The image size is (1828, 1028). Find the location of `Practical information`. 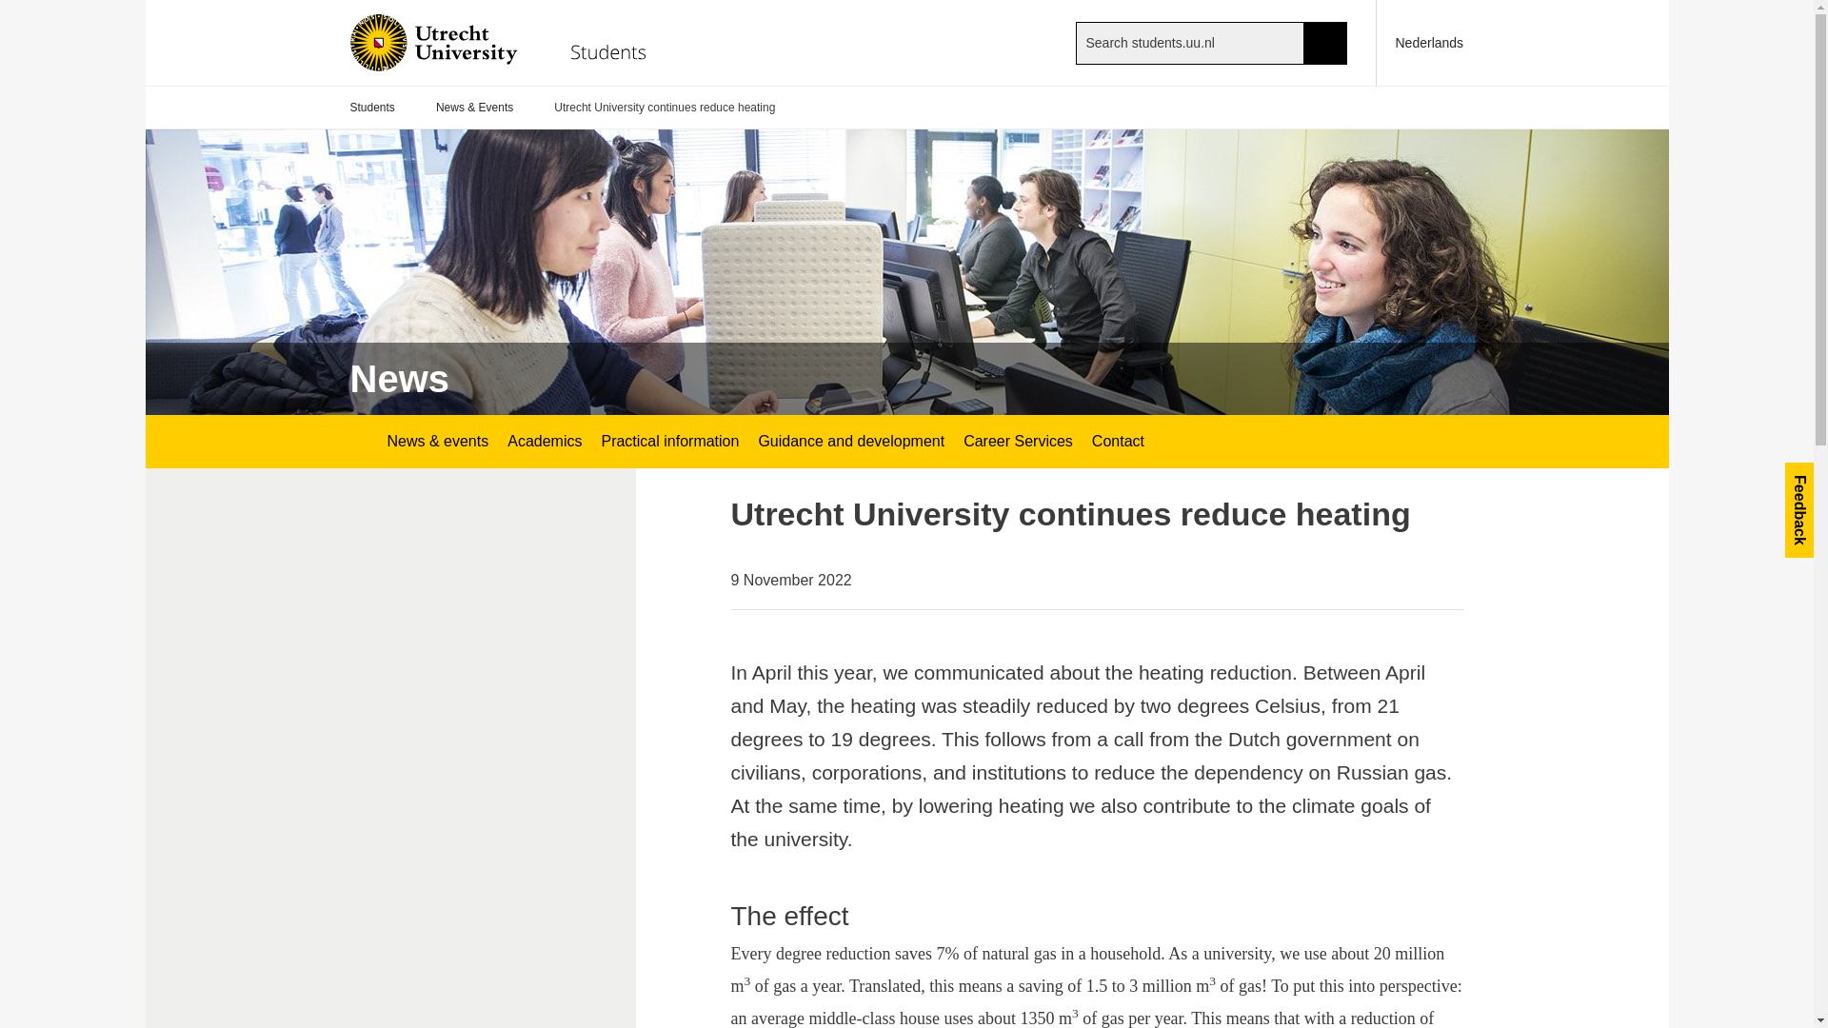

Practical information is located at coordinates (668, 442).